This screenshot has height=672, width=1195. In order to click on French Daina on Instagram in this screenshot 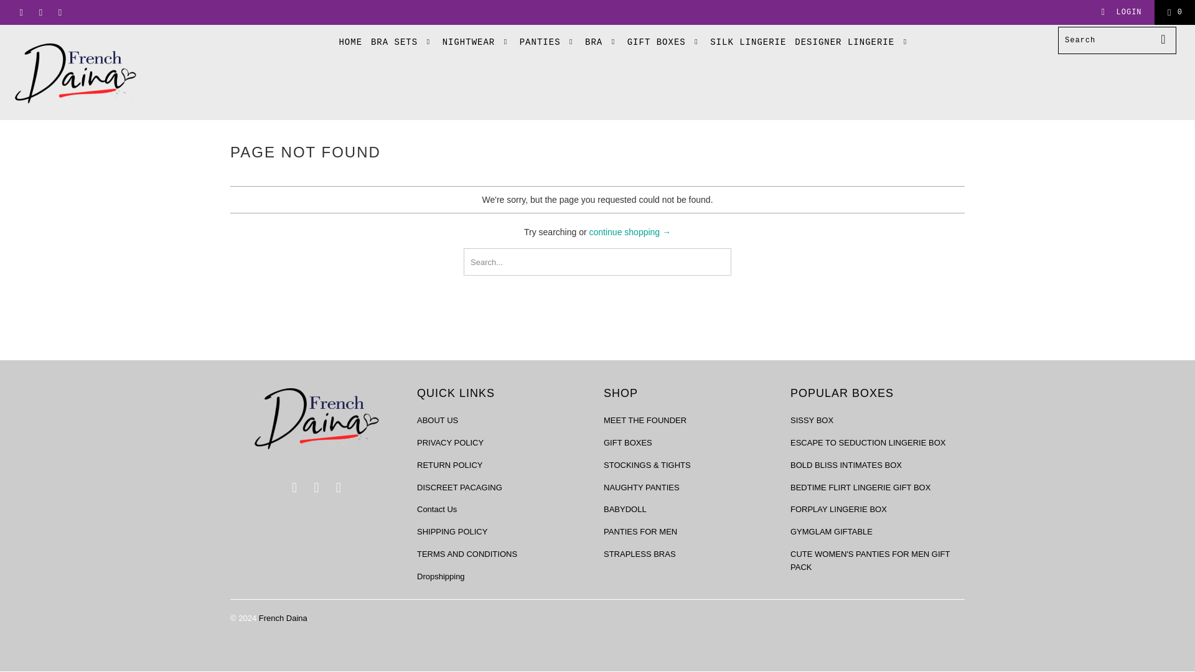, I will do `click(339, 488)`.